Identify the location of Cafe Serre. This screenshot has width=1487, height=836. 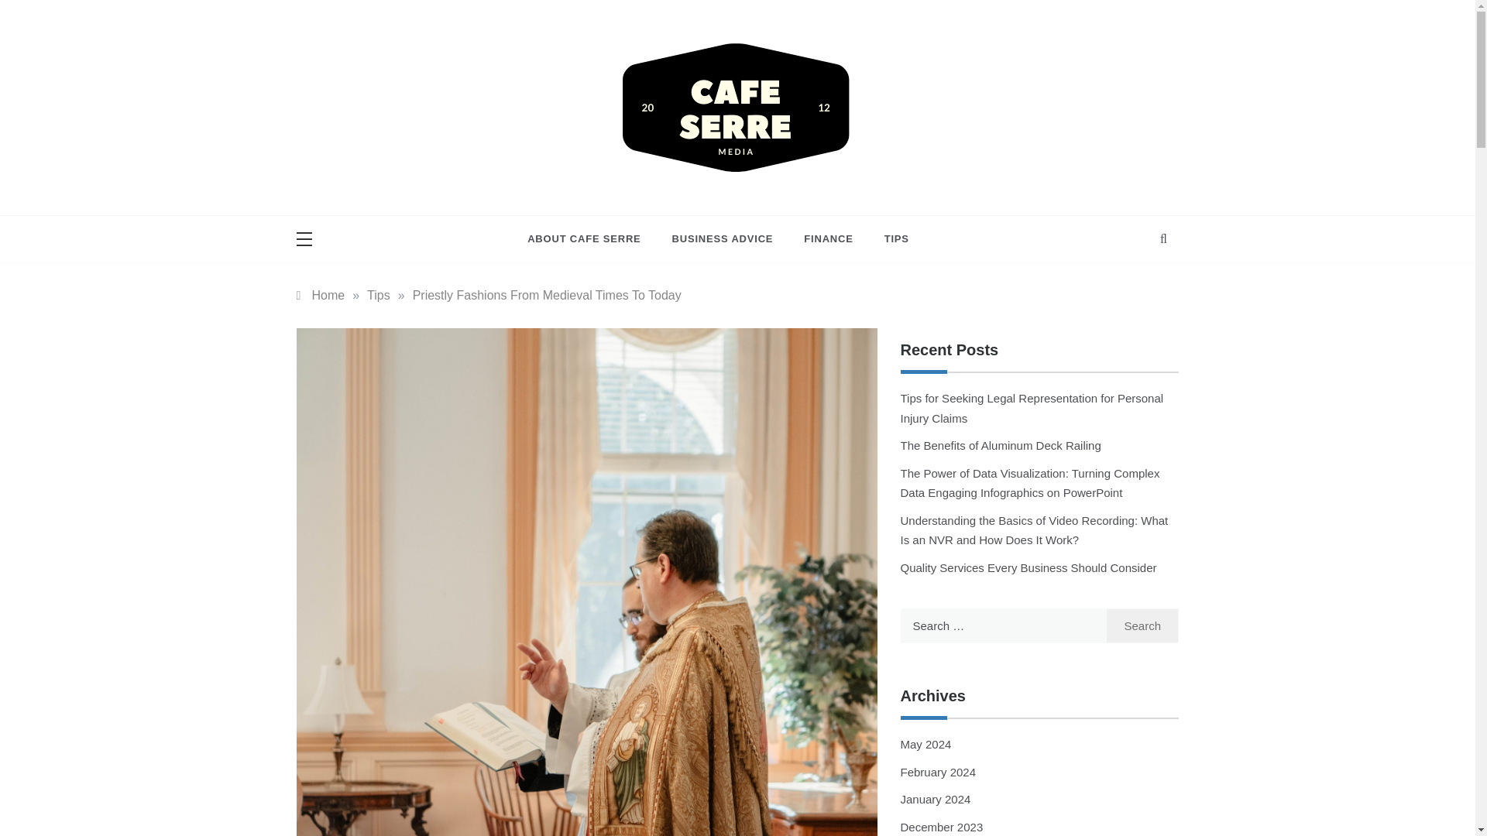
(559, 200).